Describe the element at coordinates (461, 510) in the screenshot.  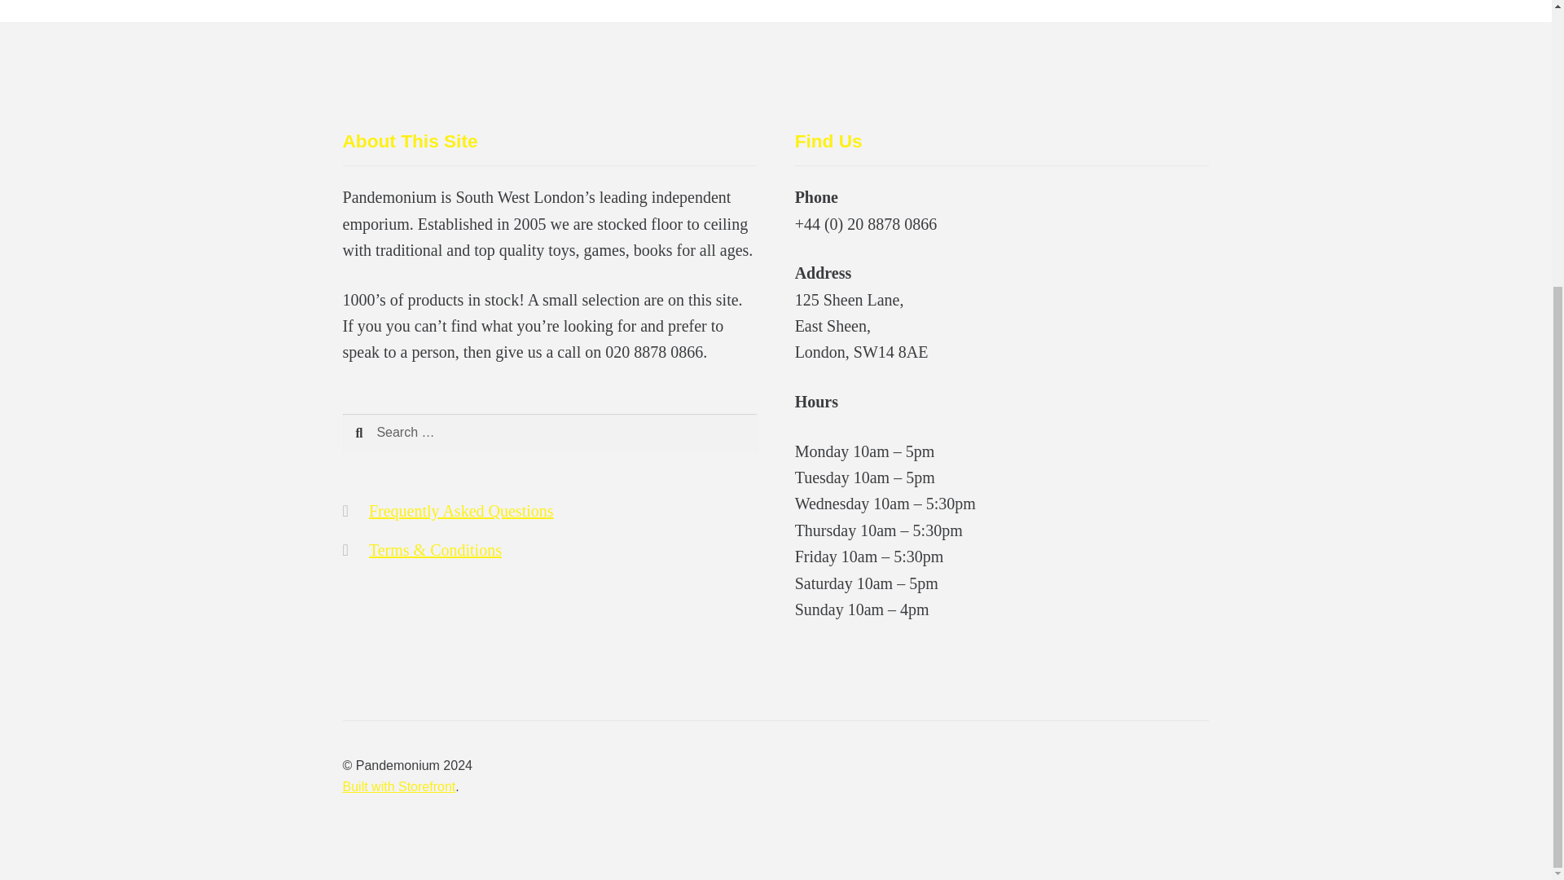
I see `Frequently Asked Questions` at that location.